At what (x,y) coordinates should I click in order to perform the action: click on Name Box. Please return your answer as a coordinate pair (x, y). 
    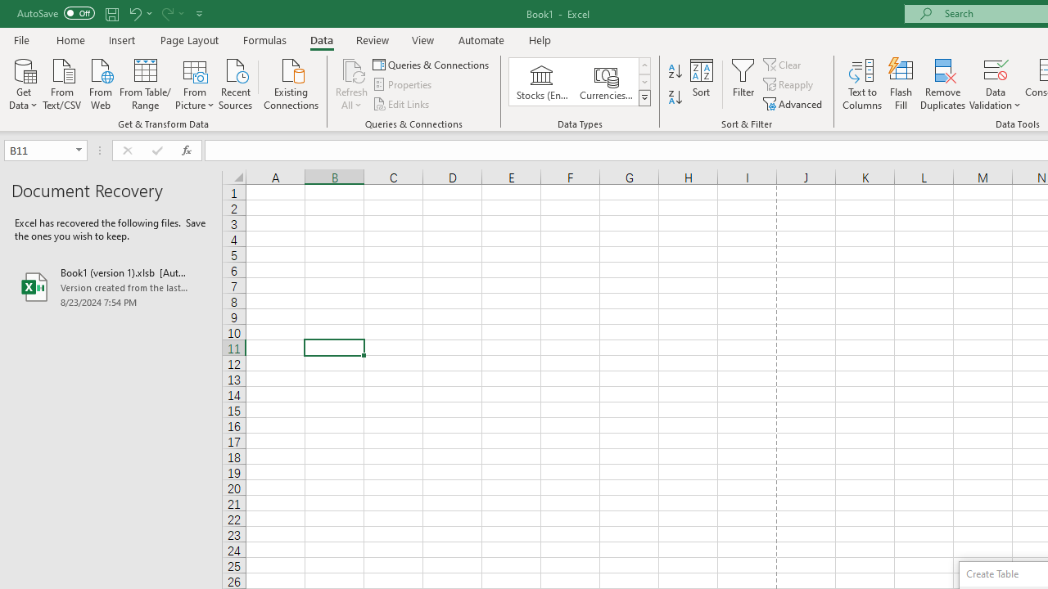
    Looking at the image, I should click on (38, 150).